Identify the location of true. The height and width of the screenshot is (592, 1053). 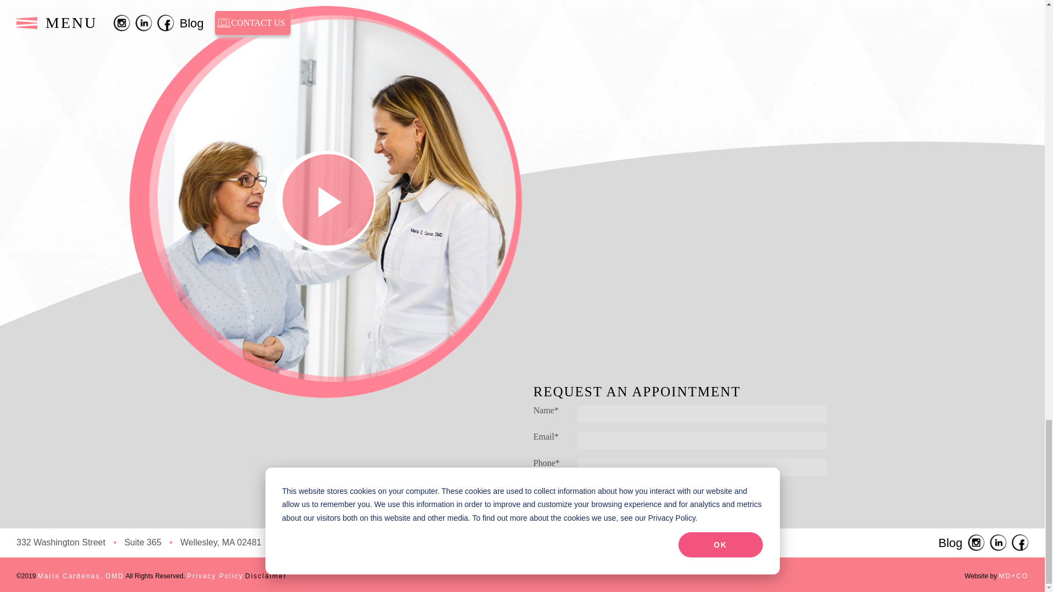
(584, 489).